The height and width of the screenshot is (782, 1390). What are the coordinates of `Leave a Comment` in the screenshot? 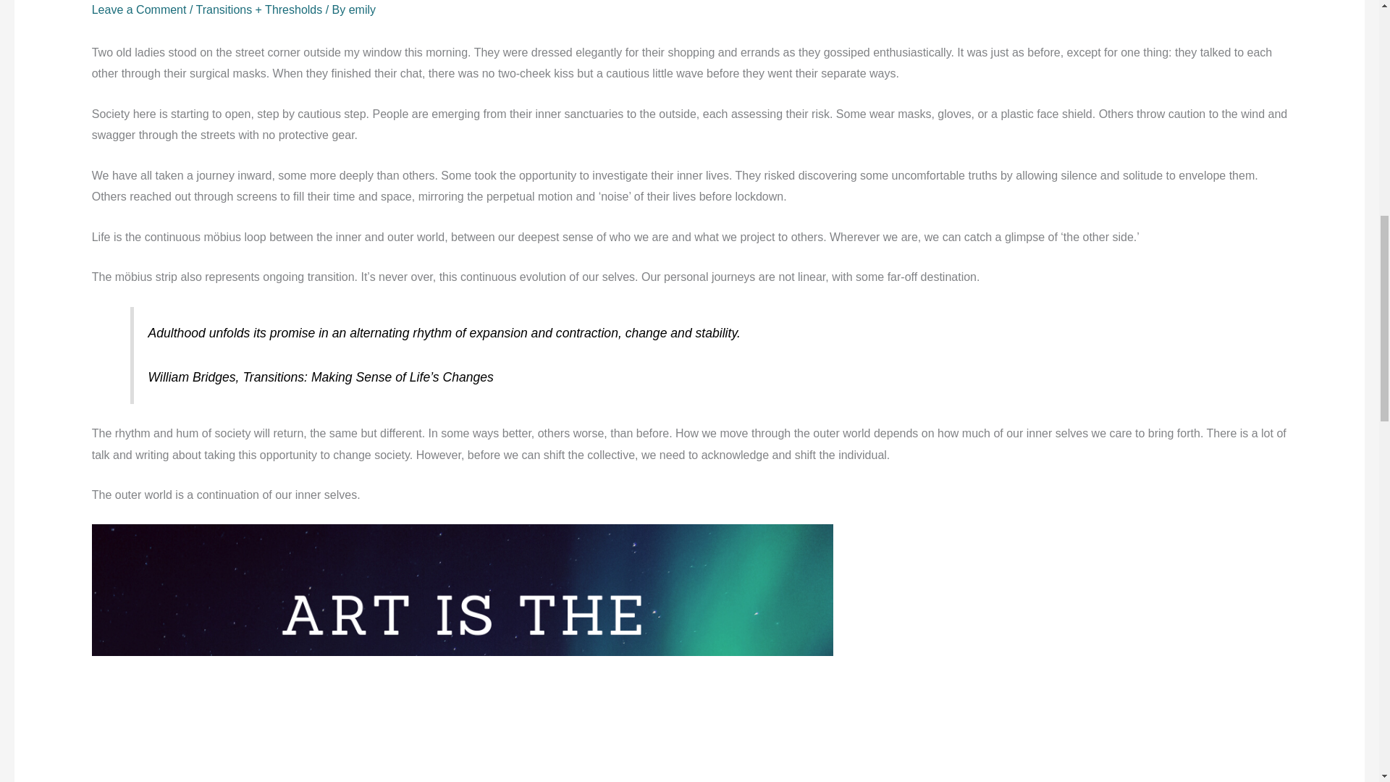 It's located at (139, 9).